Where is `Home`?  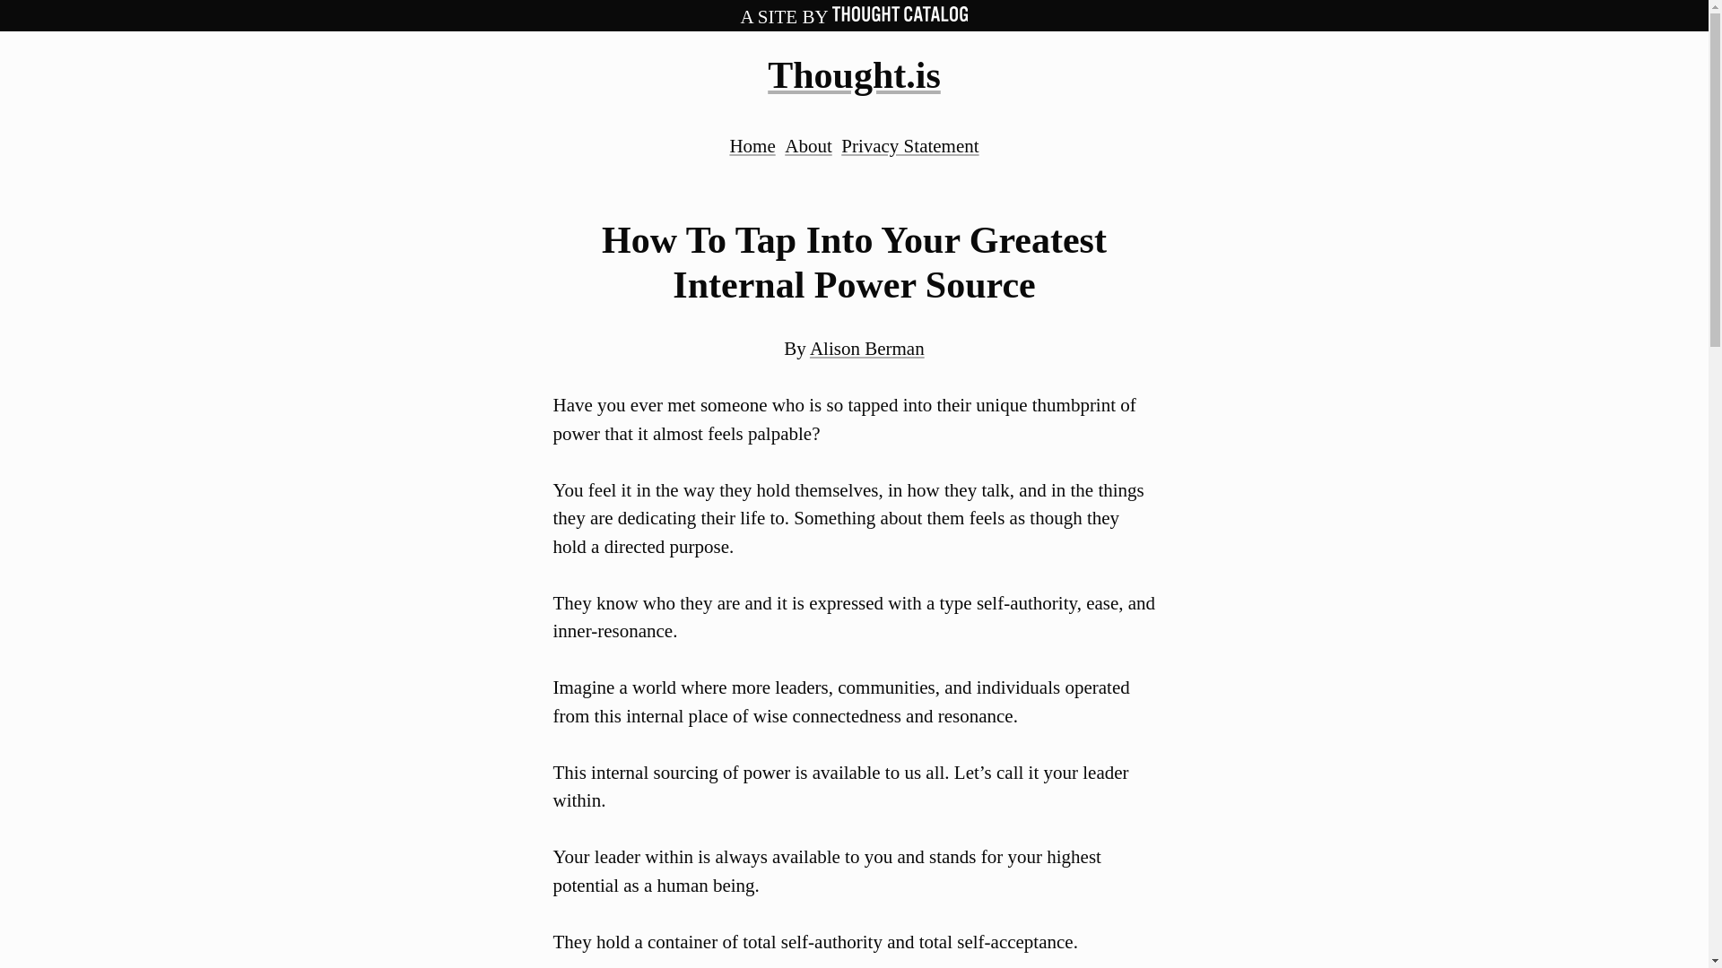 Home is located at coordinates (752, 145).